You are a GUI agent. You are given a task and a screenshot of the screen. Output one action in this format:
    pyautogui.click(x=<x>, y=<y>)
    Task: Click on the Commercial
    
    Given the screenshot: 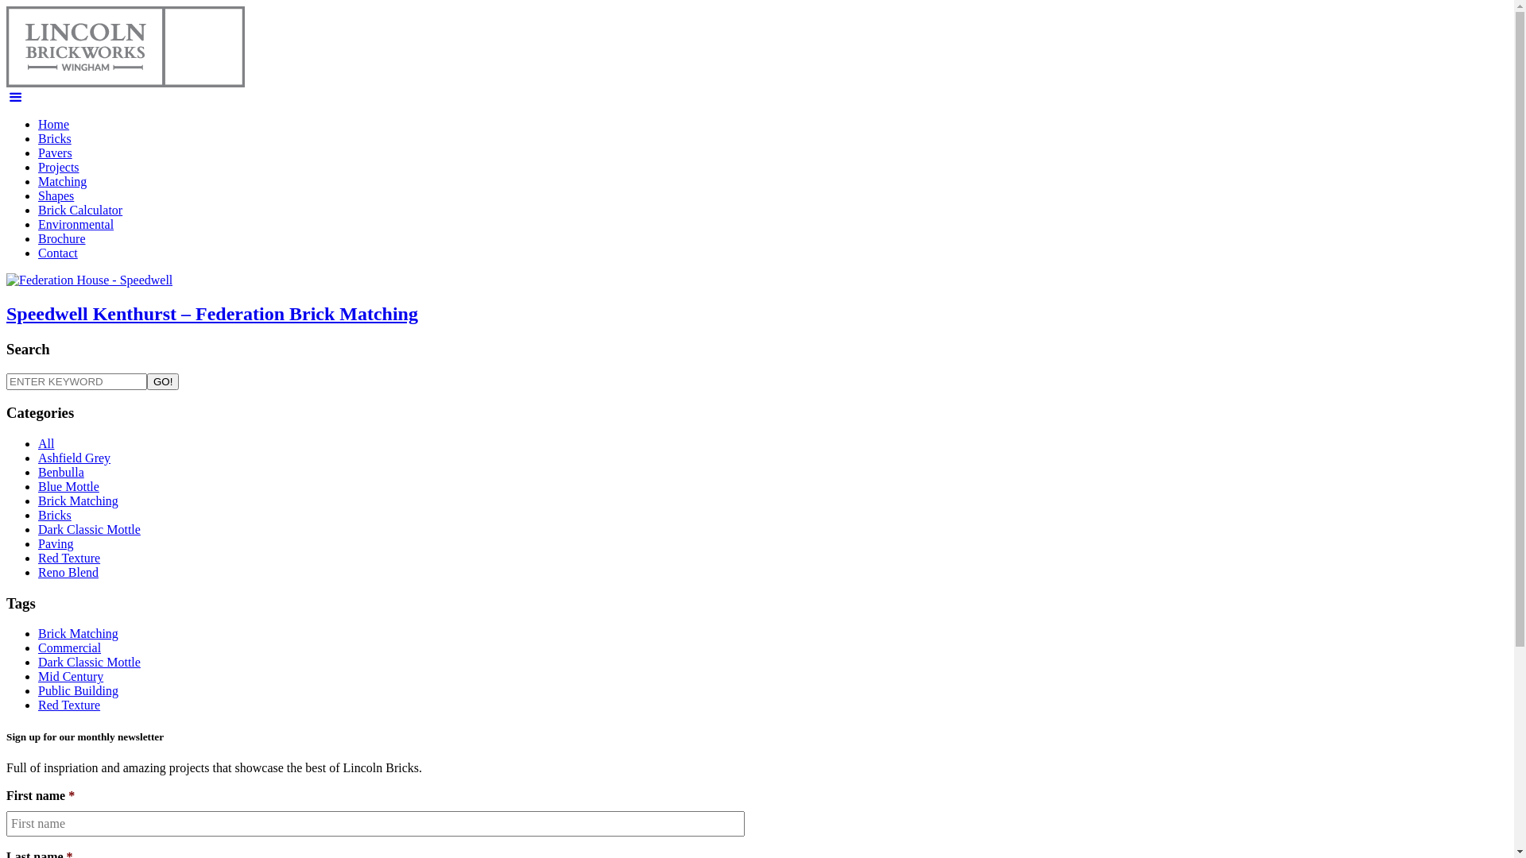 What is the action you would take?
    pyautogui.click(x=70, y=648)
    